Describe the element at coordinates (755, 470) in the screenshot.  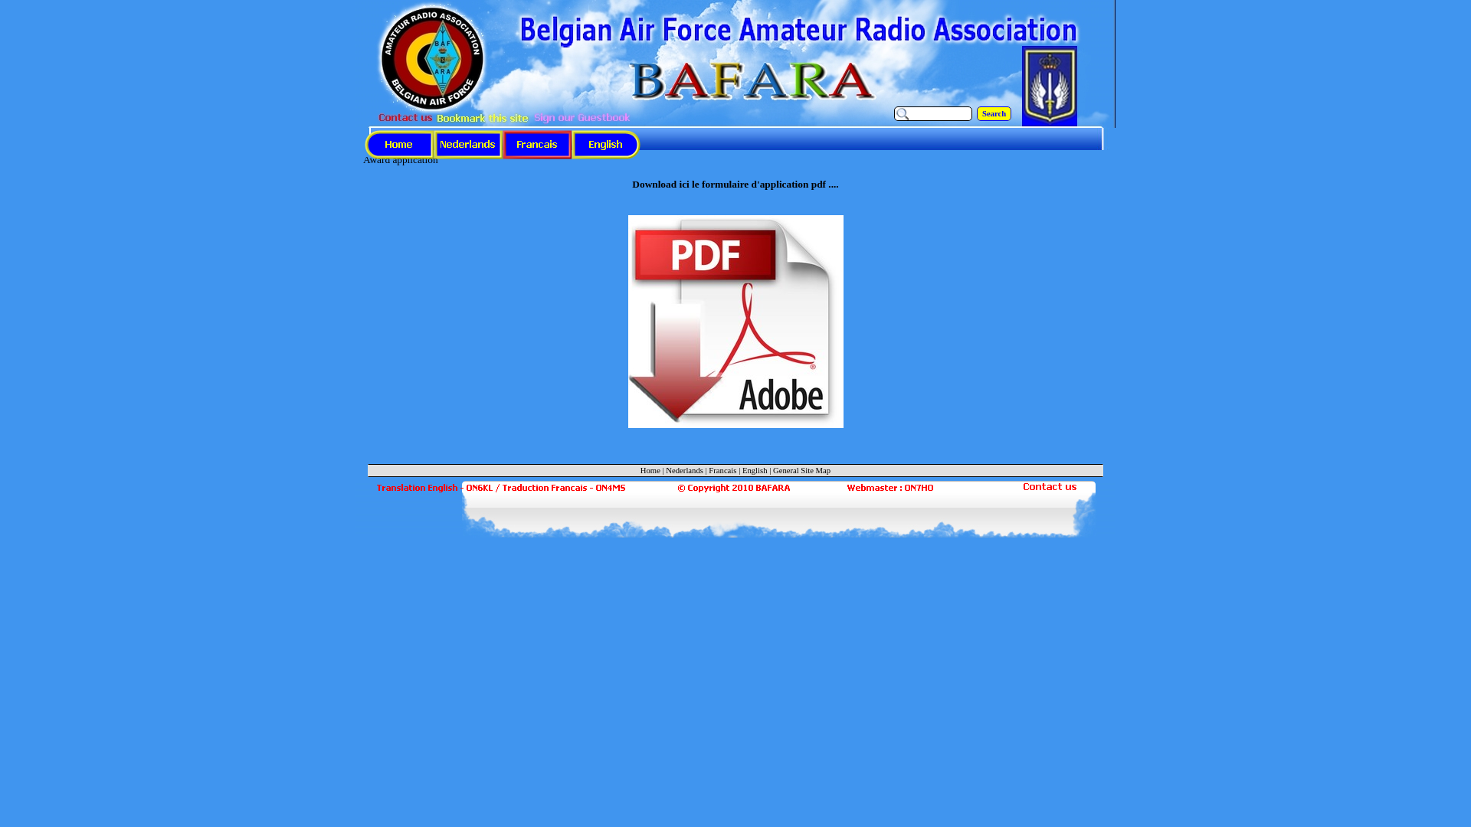
I see `English` at that location.